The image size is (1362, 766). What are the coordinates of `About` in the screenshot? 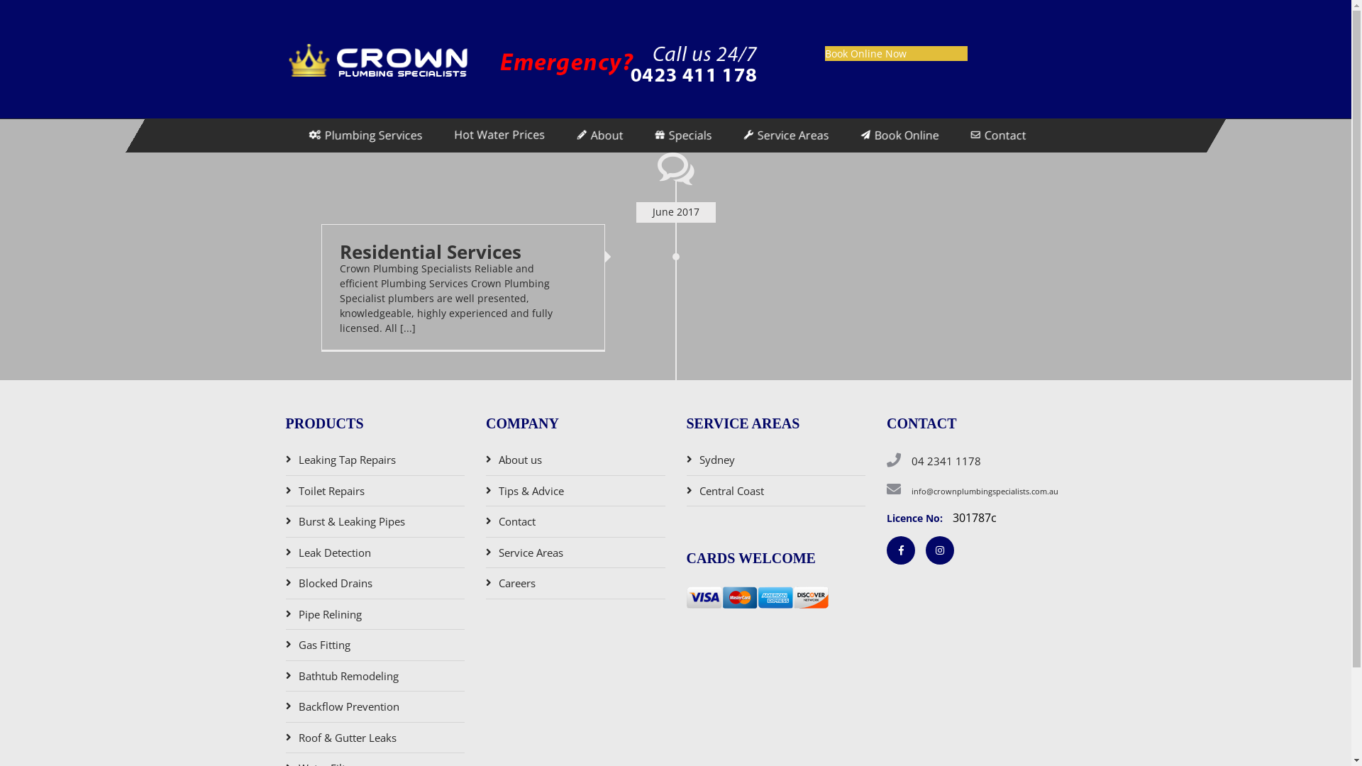 It's located at (600, 135).